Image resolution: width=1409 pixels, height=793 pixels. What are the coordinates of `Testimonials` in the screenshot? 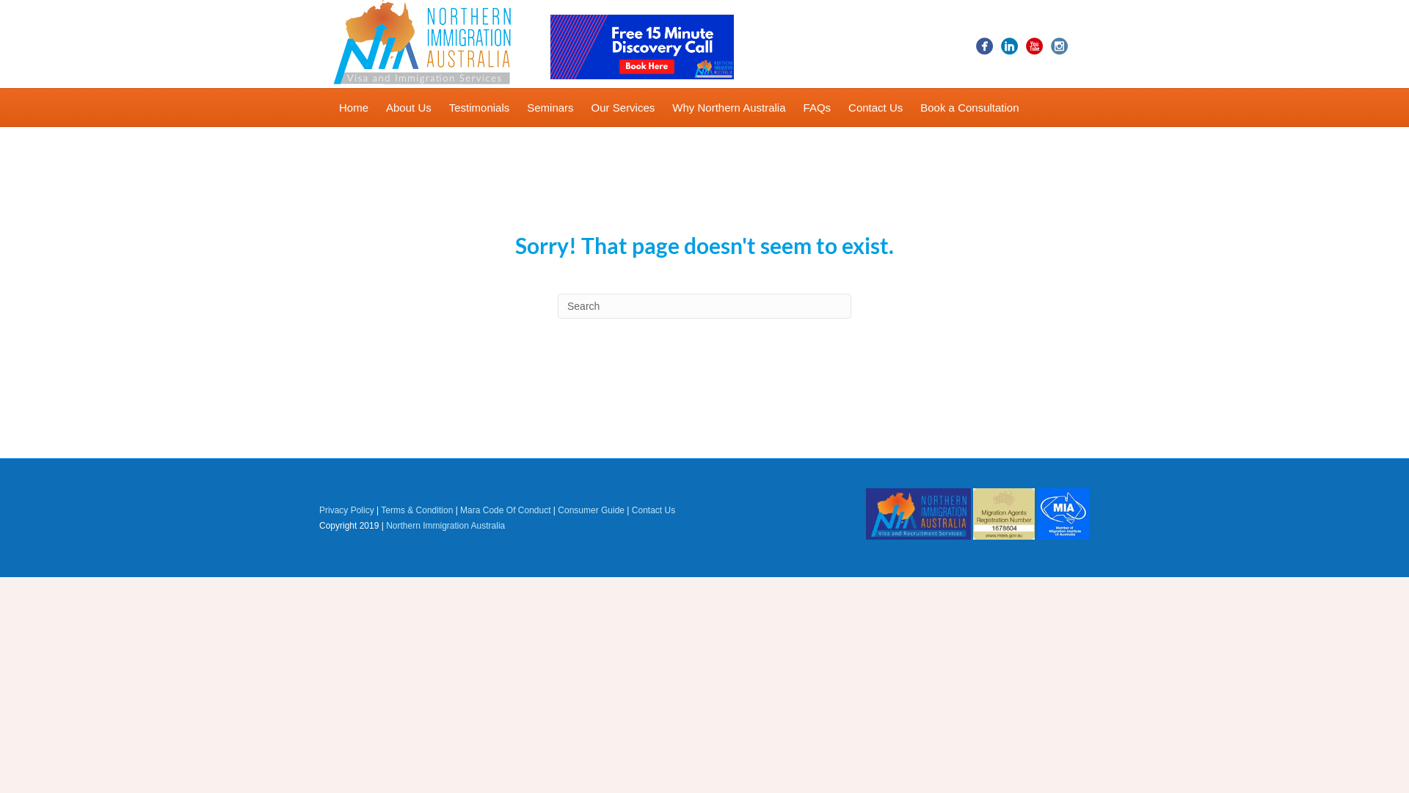 It's located at (480, 107).